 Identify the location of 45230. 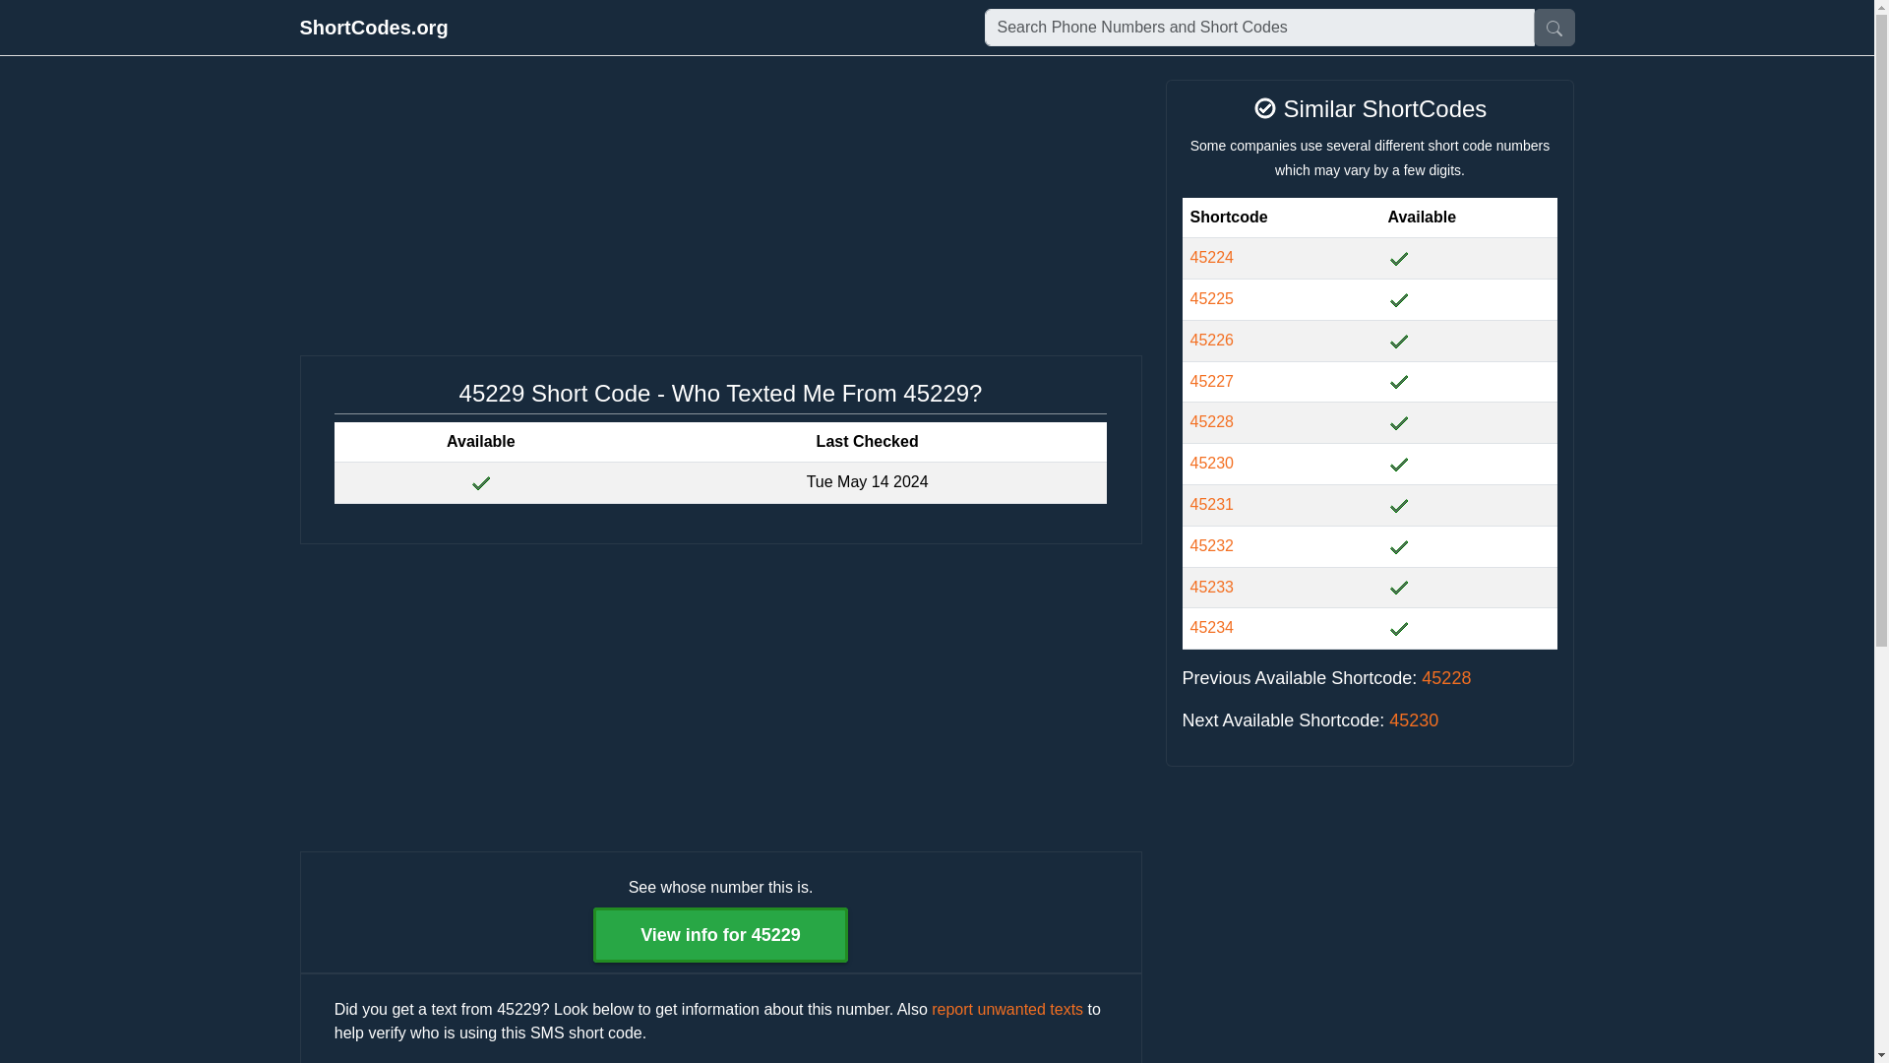
(1212, 463).